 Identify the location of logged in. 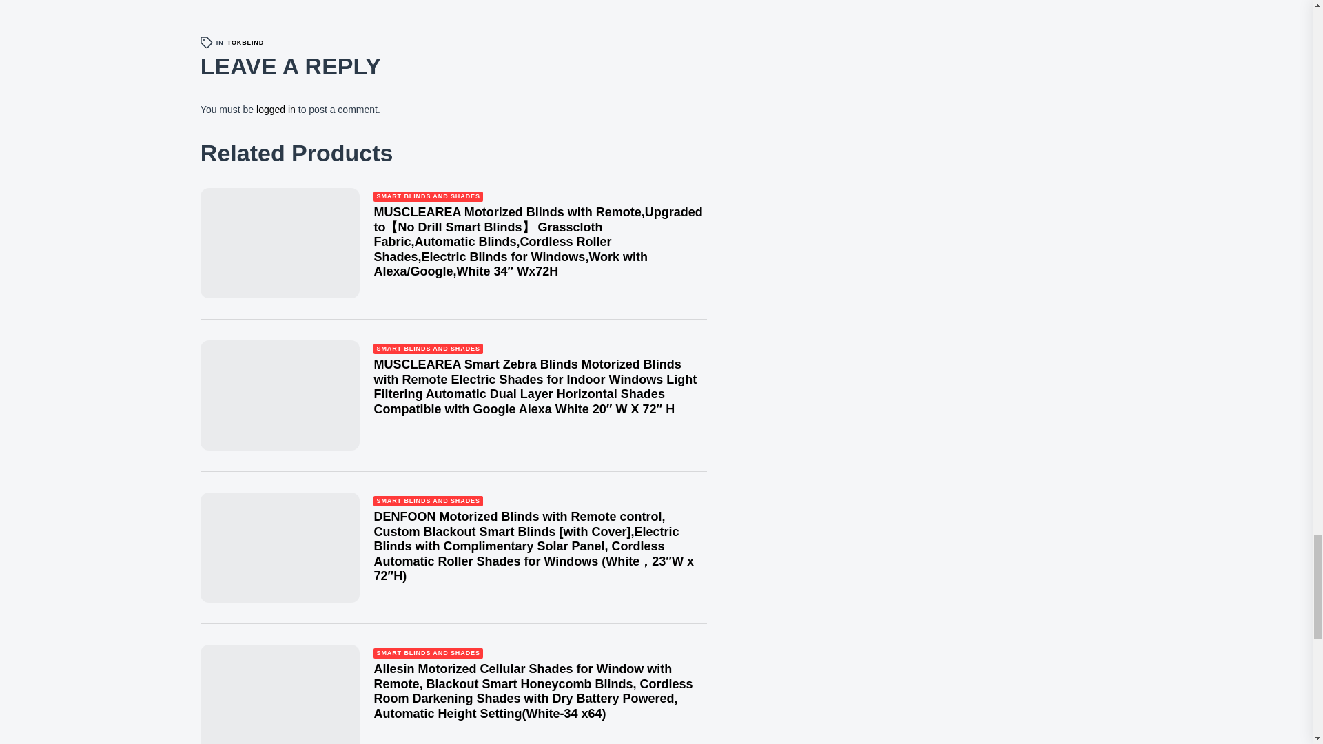
(276, 110).